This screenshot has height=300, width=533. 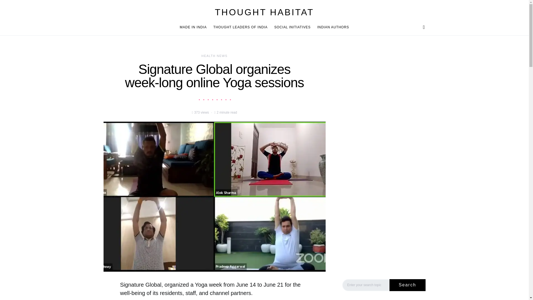 What do you see at coordinates (331, 27) in the screenshot?
I see `INDIAN AUTHORS` at bounding box center [331, 27].